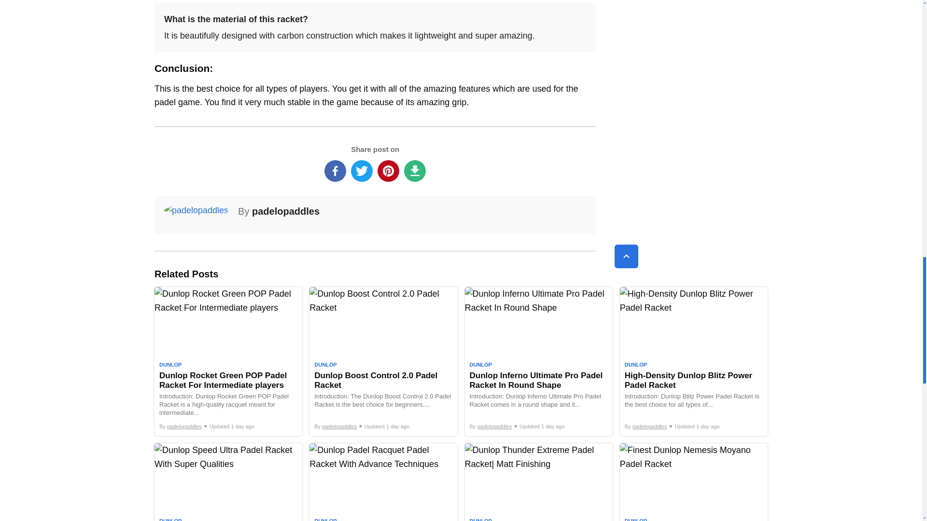  What do you see at coordinates (383, 361) in the screenshot?
I see `Permanent Link to Dunlop Boost Control 2.0 Padel Racket` at bounding box center [383, 361].